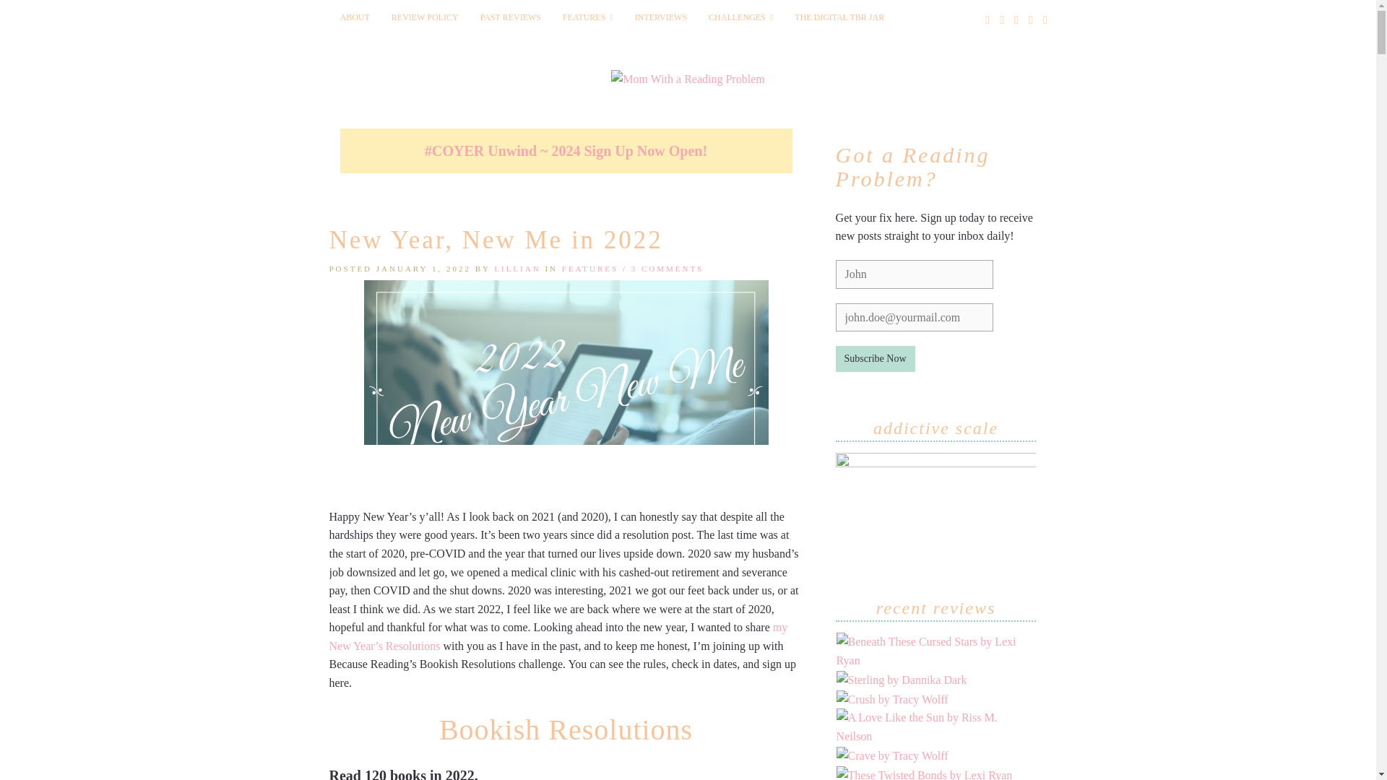 The width and height of the screenshot is (1387, 780). What do you see at coordinates (589, 269) in the screenshot?
I see `View all posts in Features` at bounding box center [589, 269].